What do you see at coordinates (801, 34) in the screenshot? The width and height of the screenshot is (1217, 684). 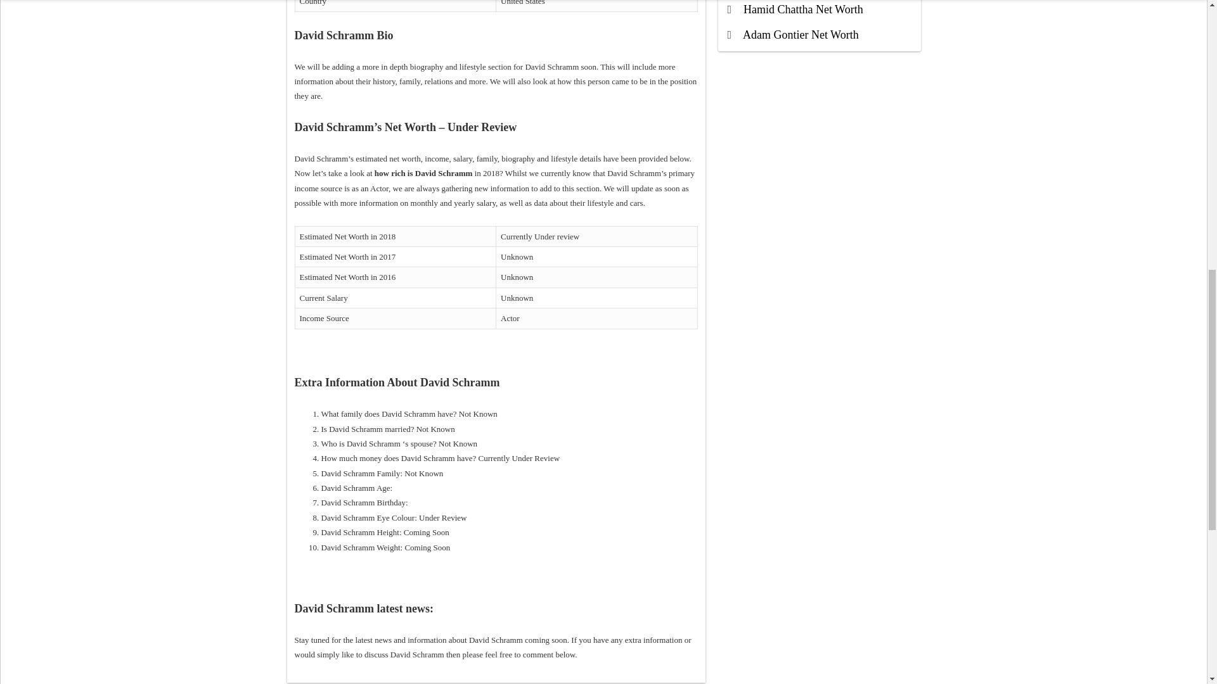 I see `Adam Gontier Net Worth` at bounding box center [801, 34].